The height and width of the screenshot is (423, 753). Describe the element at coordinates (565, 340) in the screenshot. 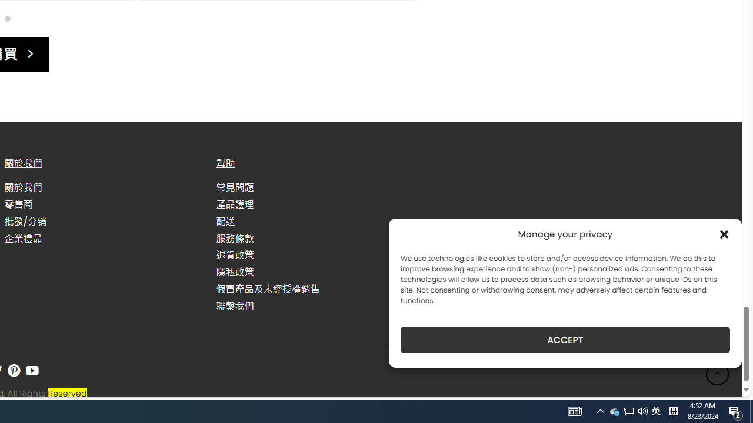

I see `ACCEPT` at that location.